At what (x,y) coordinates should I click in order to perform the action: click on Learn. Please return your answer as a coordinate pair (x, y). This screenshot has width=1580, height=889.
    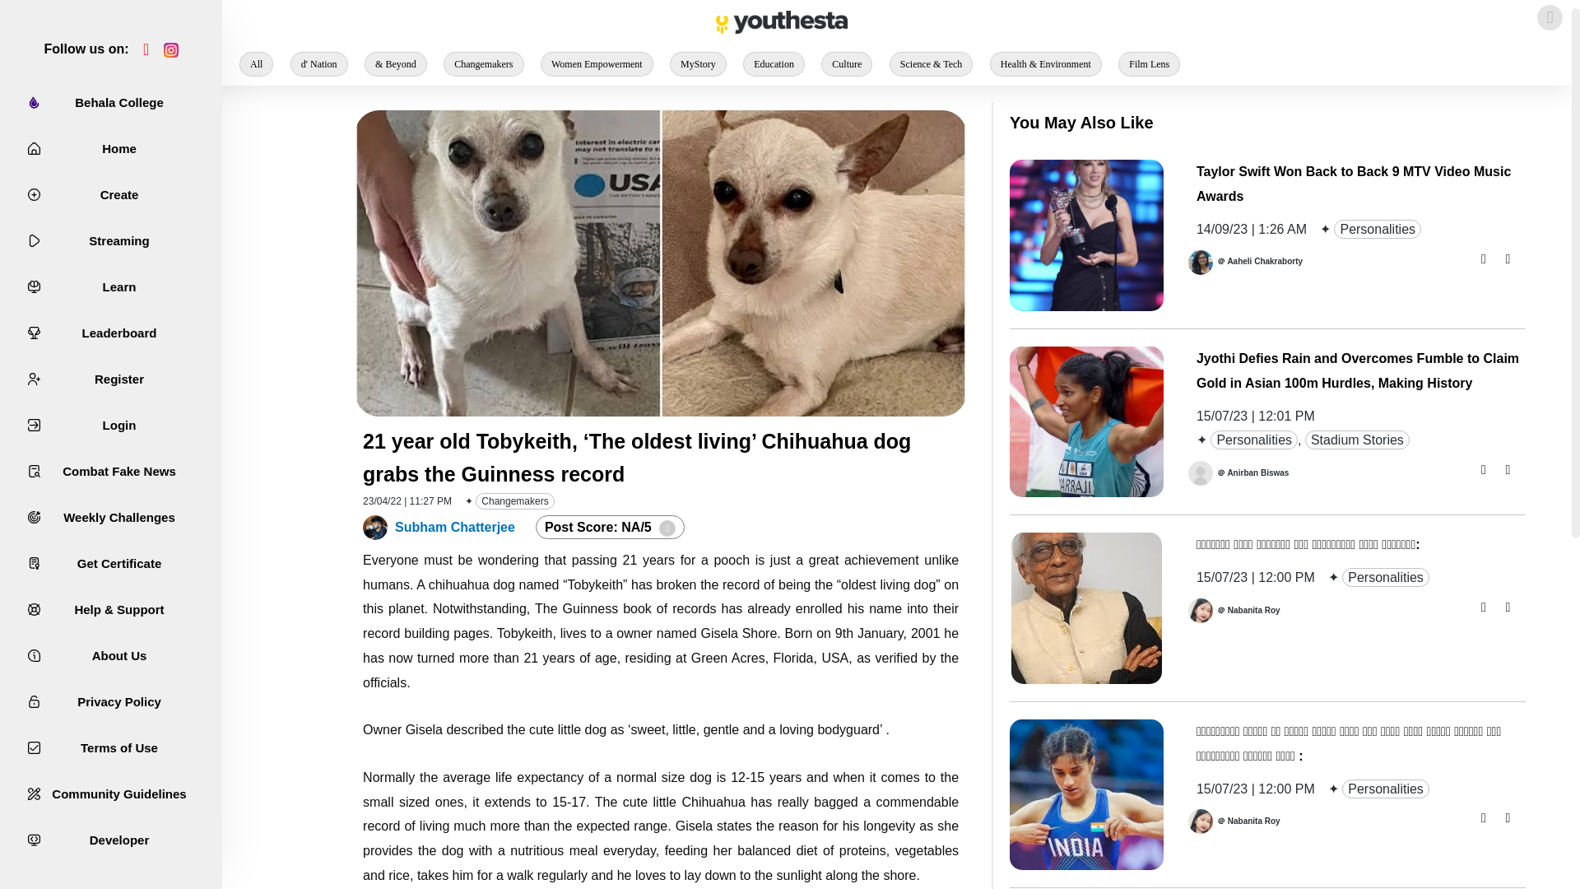
    Looking at the image, I should click on (110, 288).